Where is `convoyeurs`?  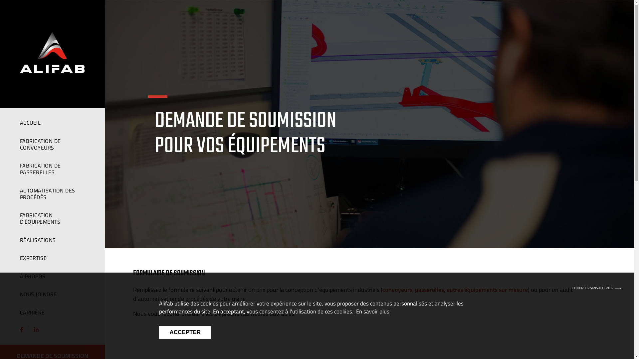
convoyeurs is located at coordinates (397, 290).